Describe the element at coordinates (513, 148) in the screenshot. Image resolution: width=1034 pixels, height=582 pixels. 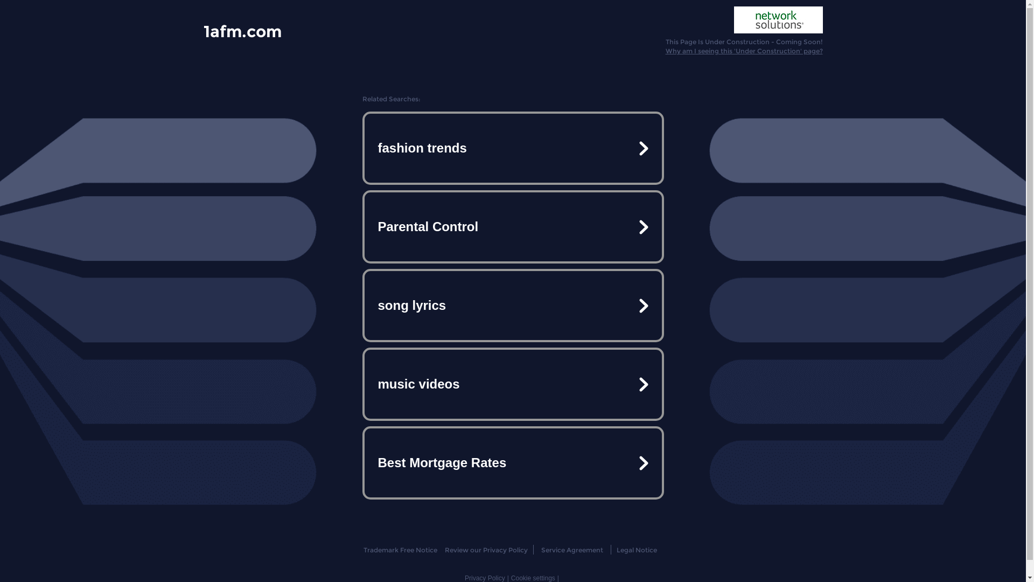
I see `fashion trends` at that location.